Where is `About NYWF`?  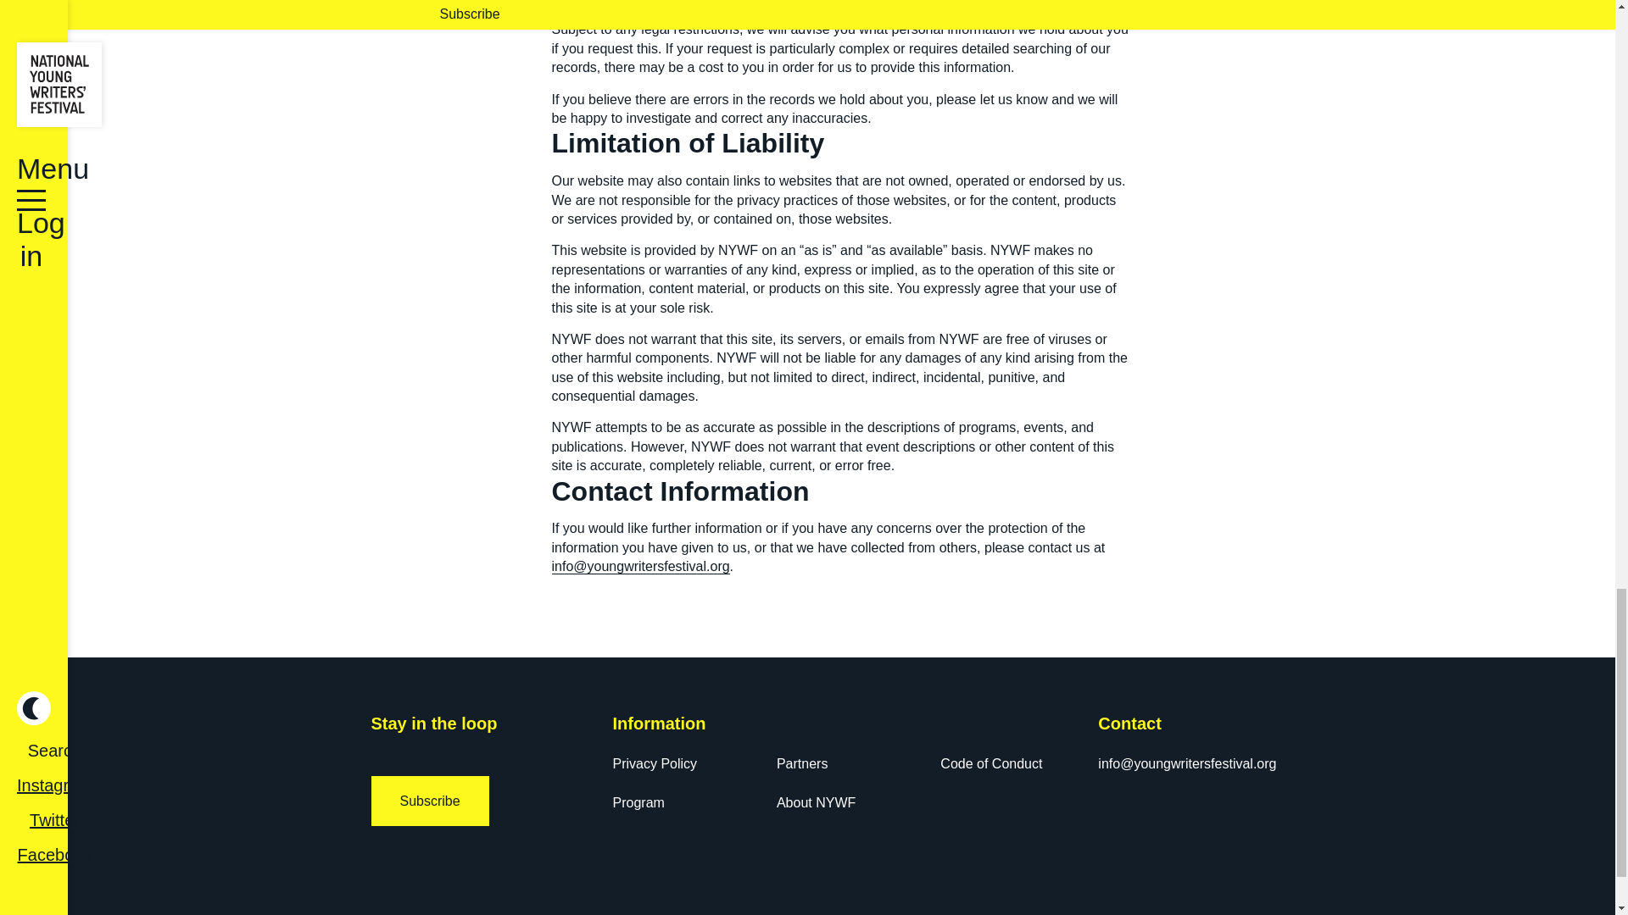 About NYWF is located at coordinates (816, 801).